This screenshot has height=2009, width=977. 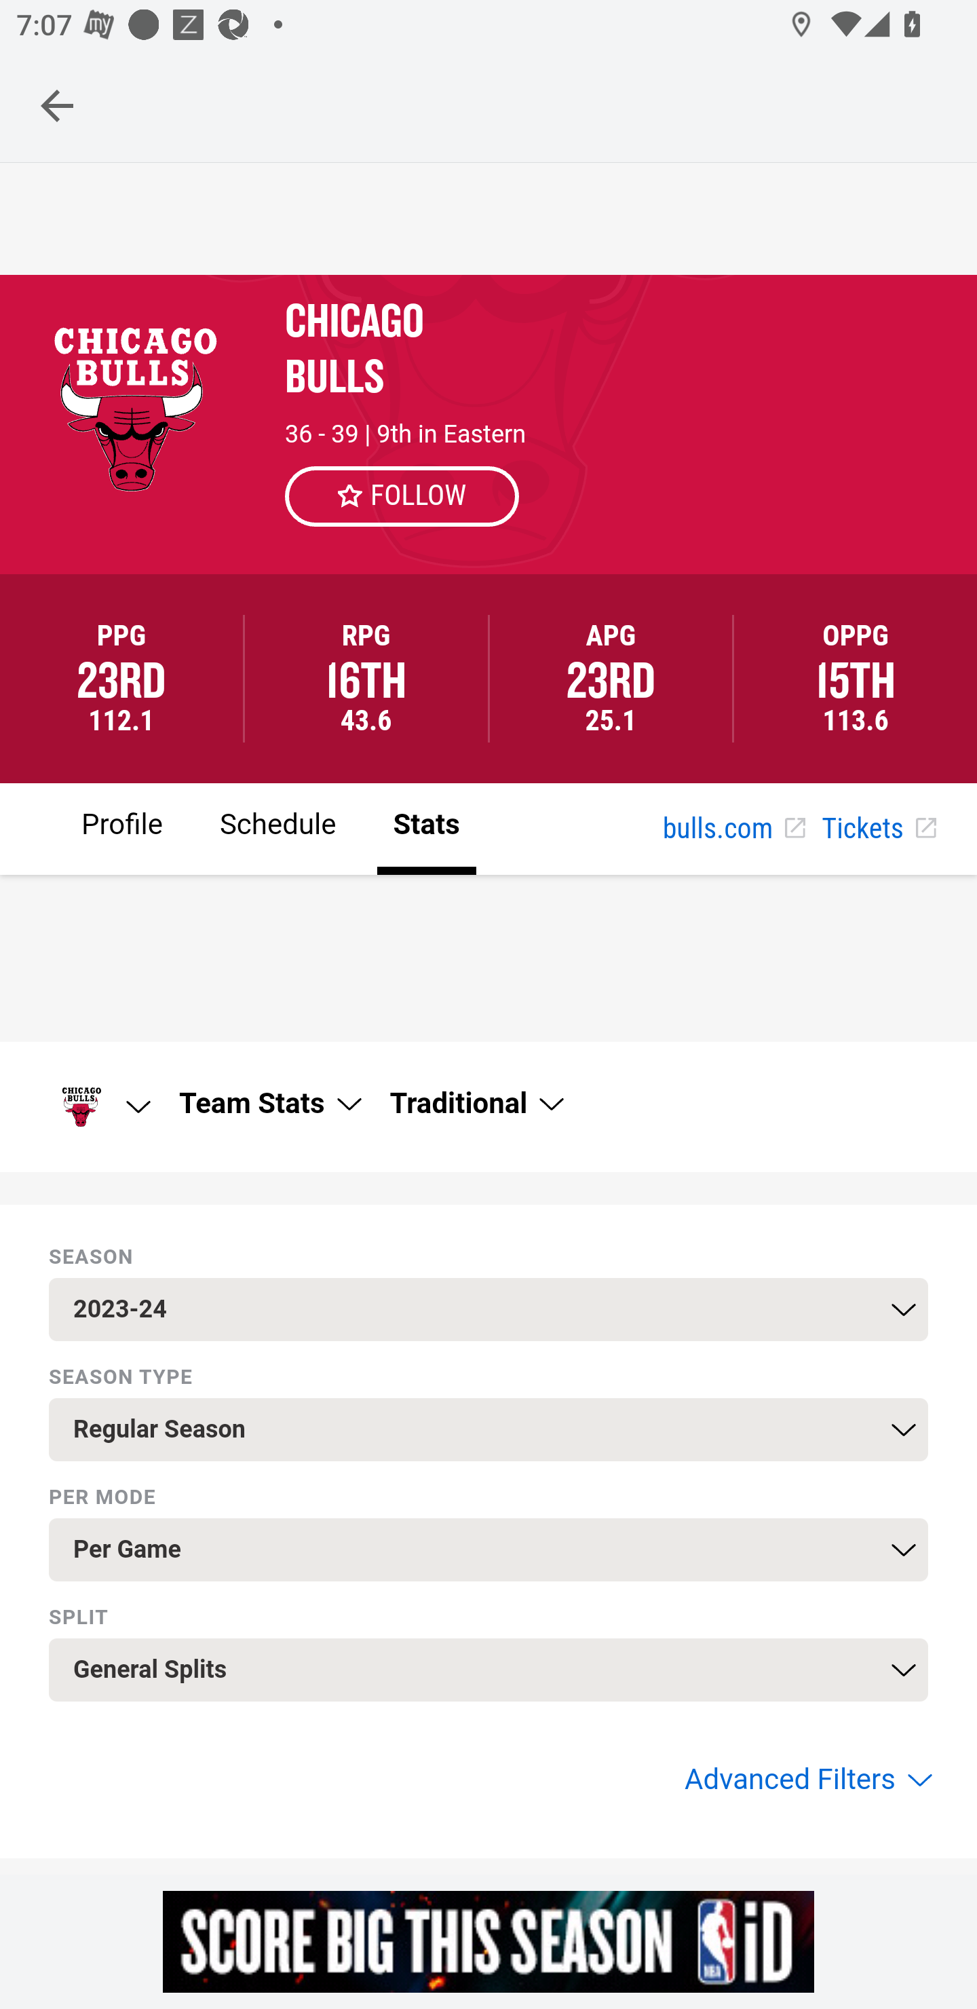 What do you see at coordinates (806, 1780) in the screenshot?
I see `Advanced Filters` at bounding box center [806, 1780].